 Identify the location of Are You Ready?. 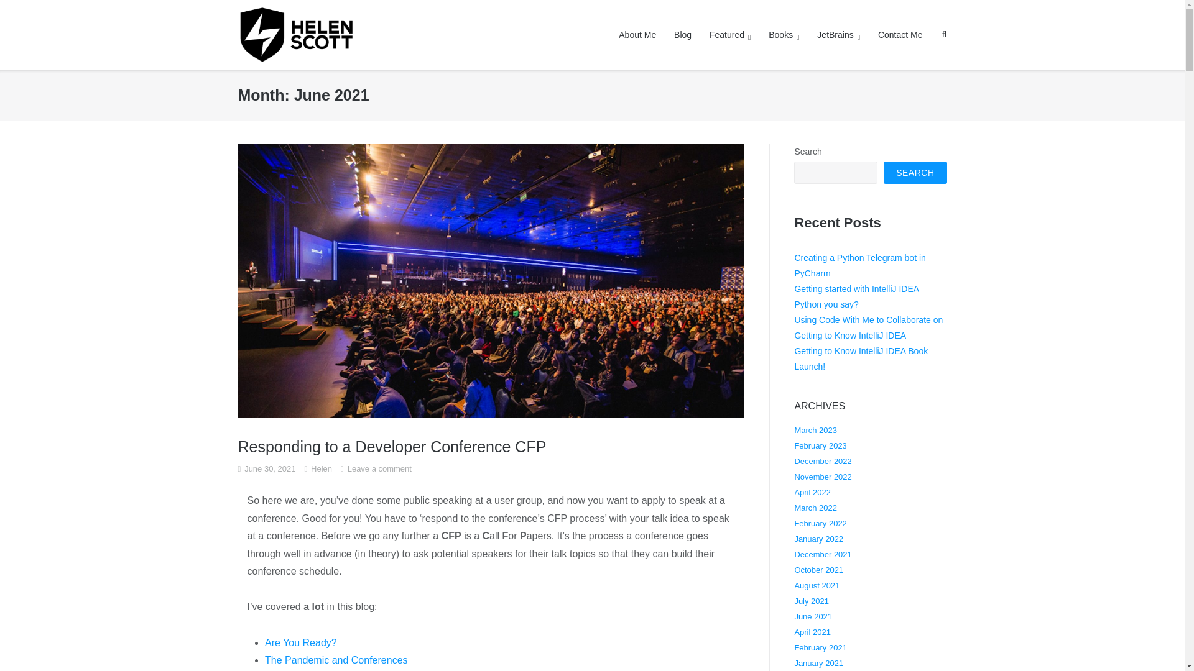
(301, 642).